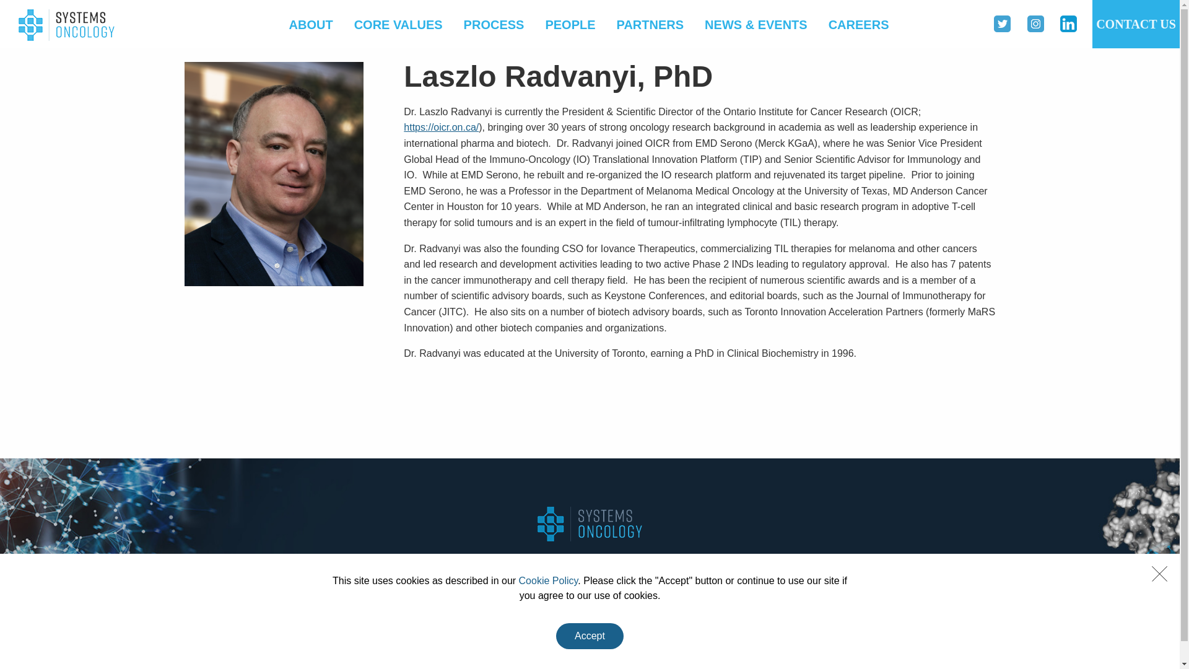 This screenshot has width=1189, height=669. Describe the element at coordinates (495, 574) in the screenshot. I see `PROCESS` at that location.